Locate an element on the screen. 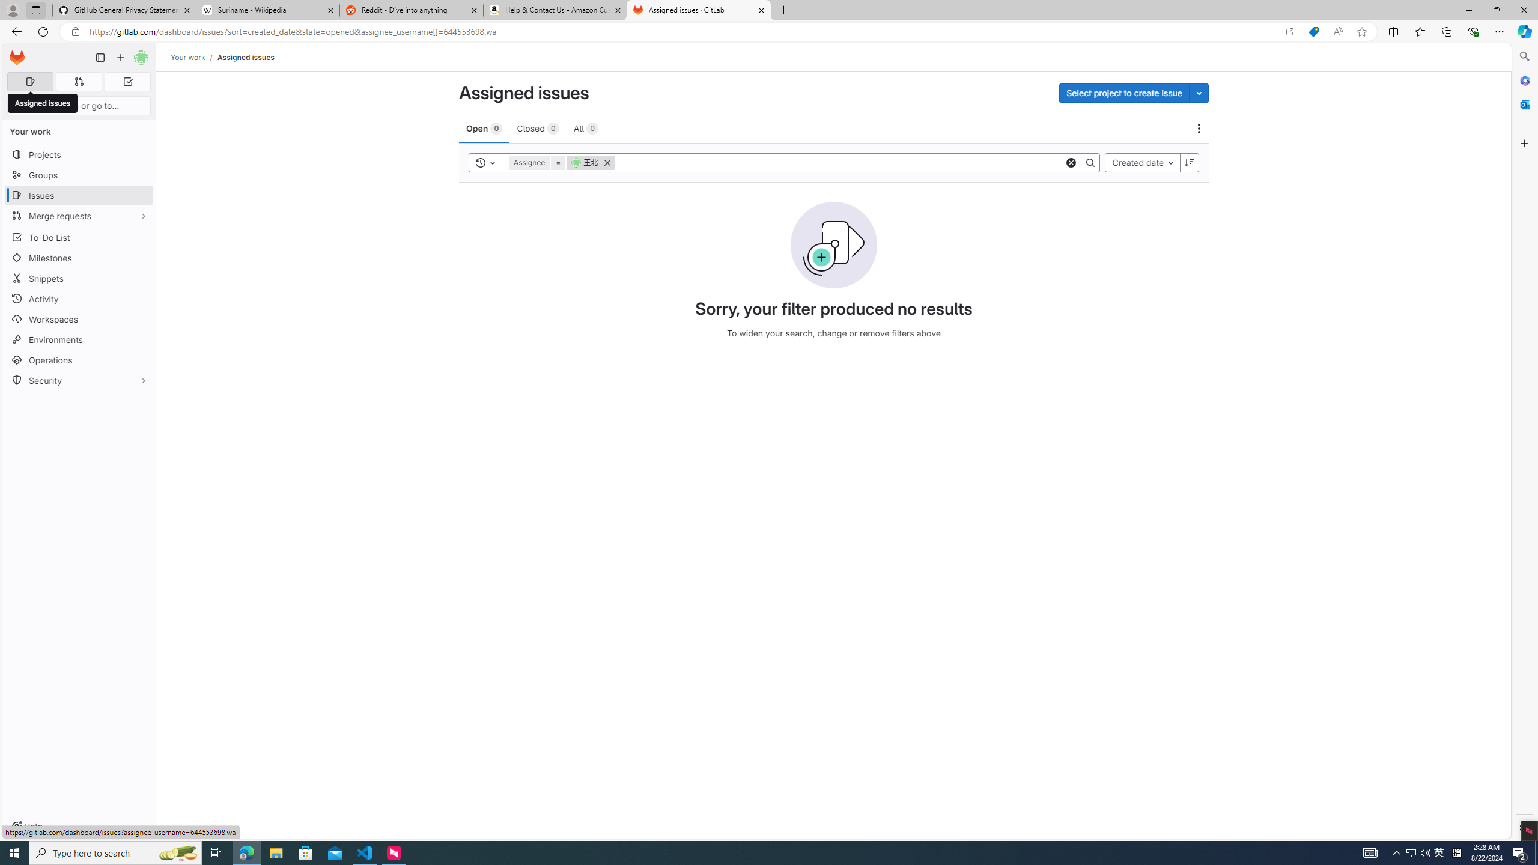 The height and width of the screenshot is (865, 1538). Your work is located at coordinates (189, 57).